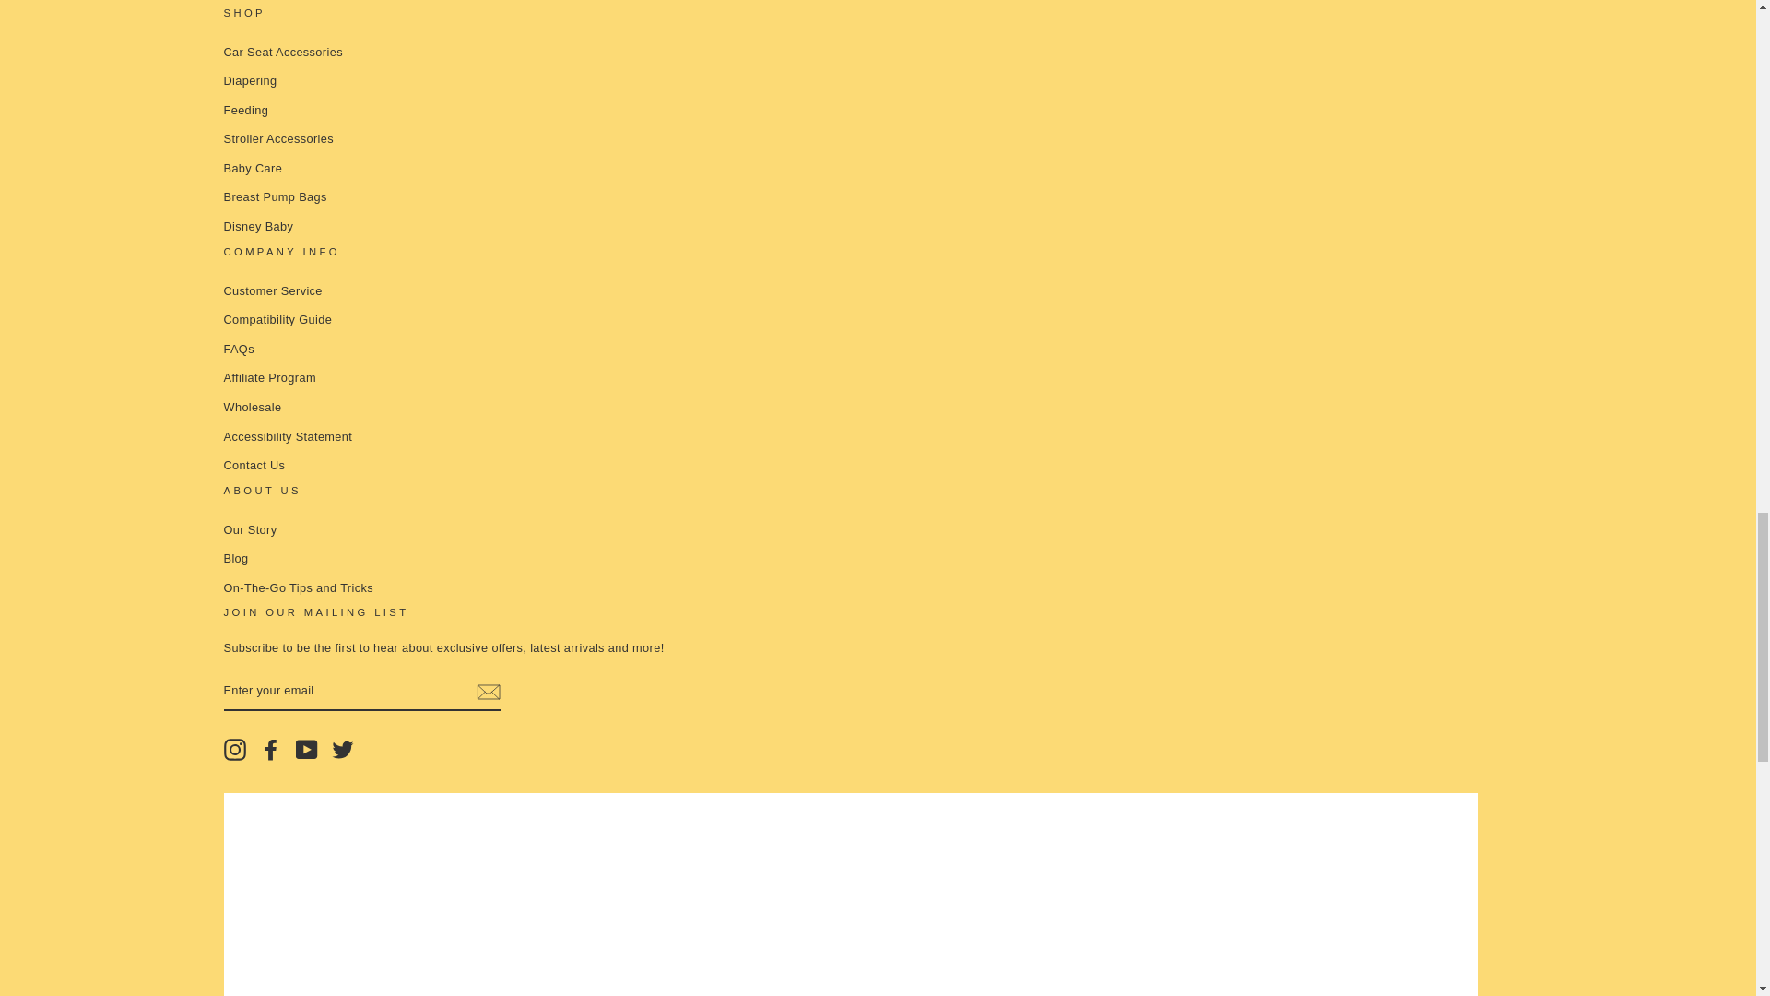 The image size is (1770, 996). I want to click on jlchildress on Twitter, so click(343, 750).